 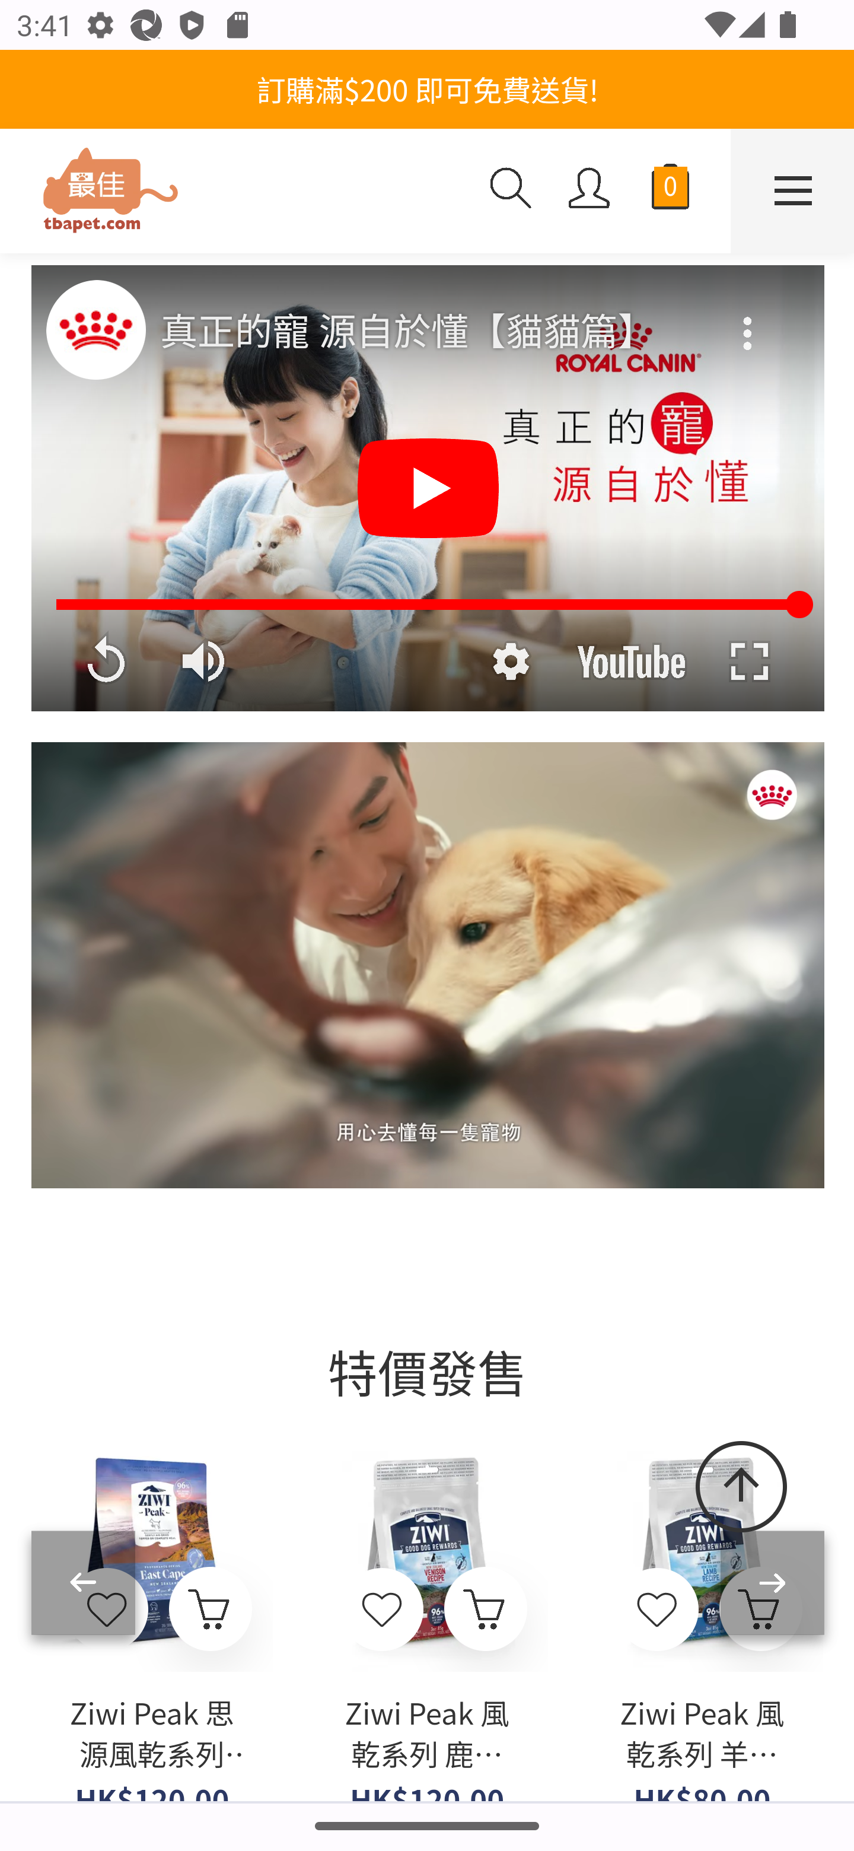 I want to click on 450x, so click(x=236, y=192).